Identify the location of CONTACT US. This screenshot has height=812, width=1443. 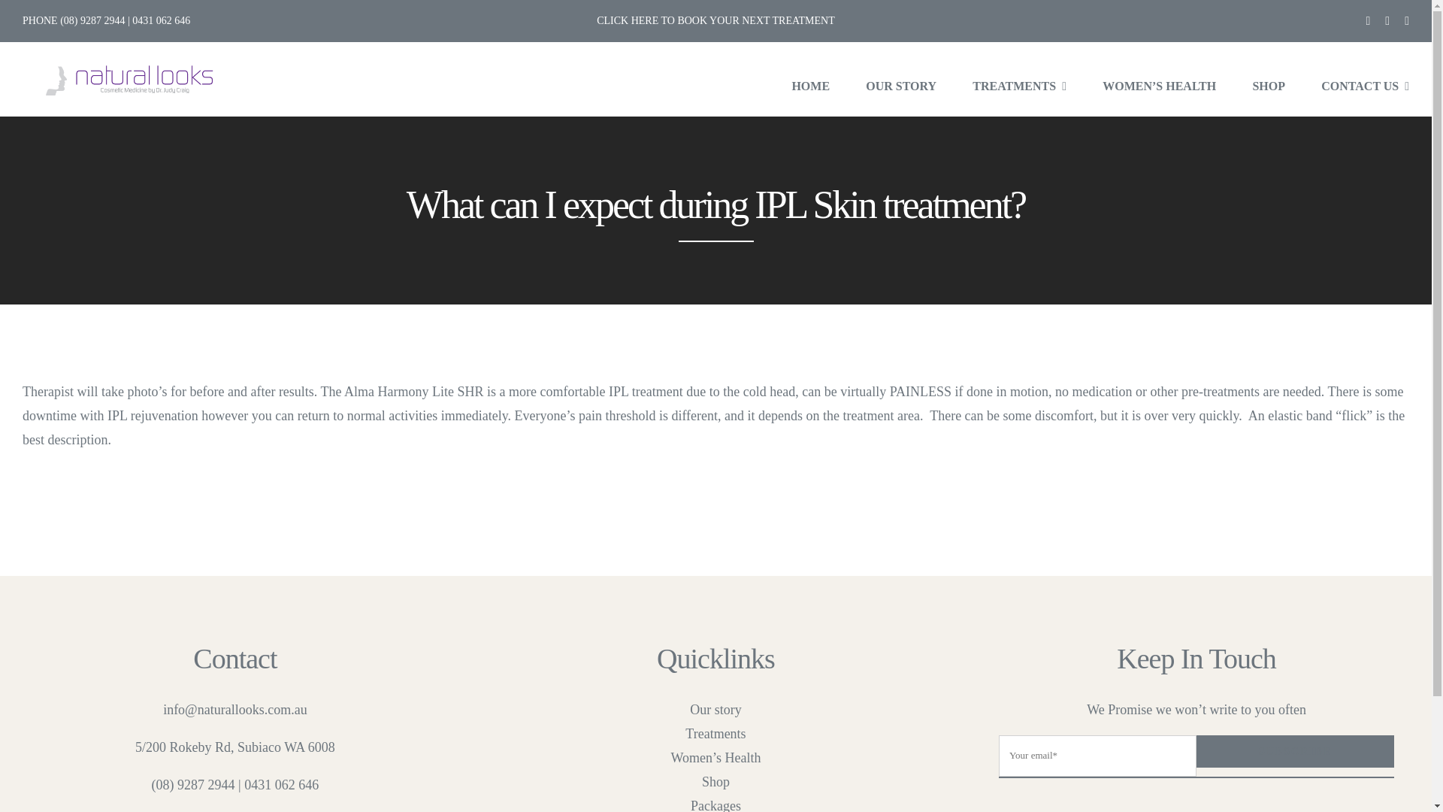
(1365, 86).